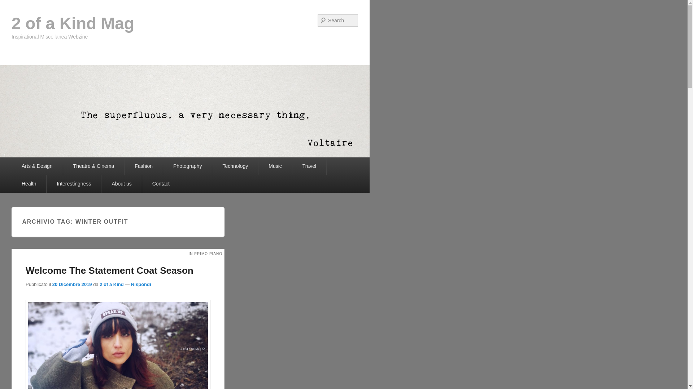 The height and width of the screenshot is (389, 693). I want to click on 2 of a Kind, so click(112, 285).